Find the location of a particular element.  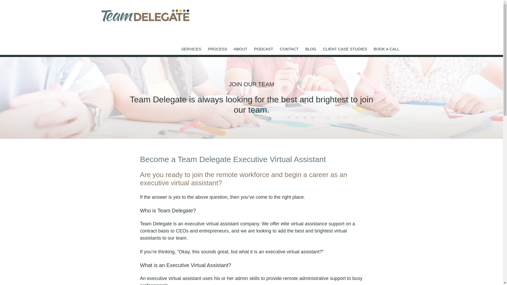

SERVICES is located at coordinates (191, 48).